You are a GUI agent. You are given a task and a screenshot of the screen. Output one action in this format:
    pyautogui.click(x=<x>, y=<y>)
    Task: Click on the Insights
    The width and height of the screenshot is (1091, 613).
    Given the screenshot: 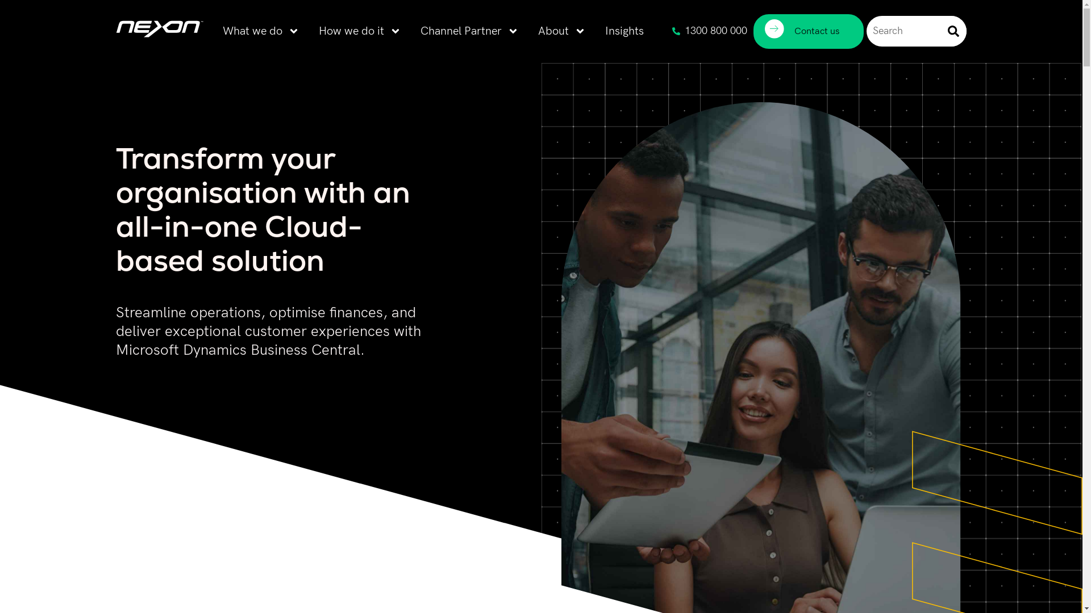 What is the action you would take?
    pyautogui.click(x=624, y=31)
    